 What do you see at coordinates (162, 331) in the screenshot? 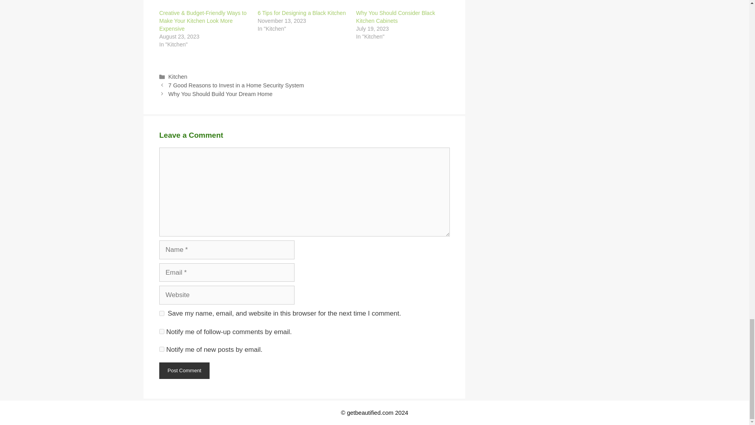
I see `subscribe` at bounding box center [162, 331].